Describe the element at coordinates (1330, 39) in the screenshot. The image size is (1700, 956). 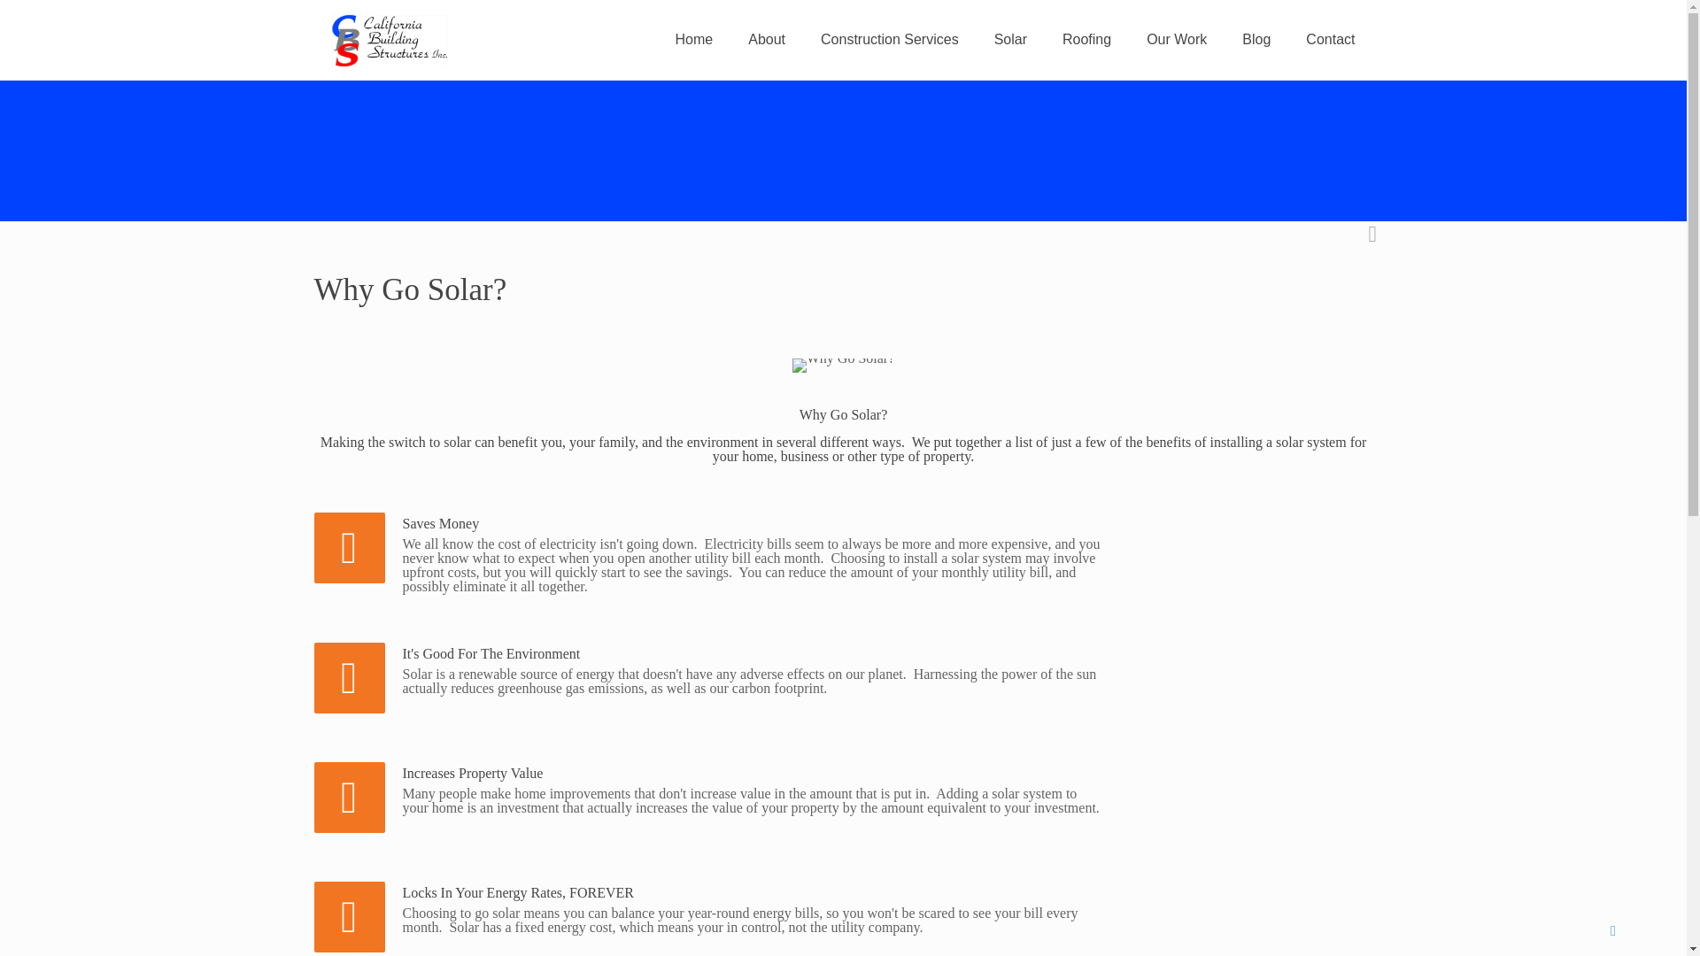
I see `Contact` at that location.